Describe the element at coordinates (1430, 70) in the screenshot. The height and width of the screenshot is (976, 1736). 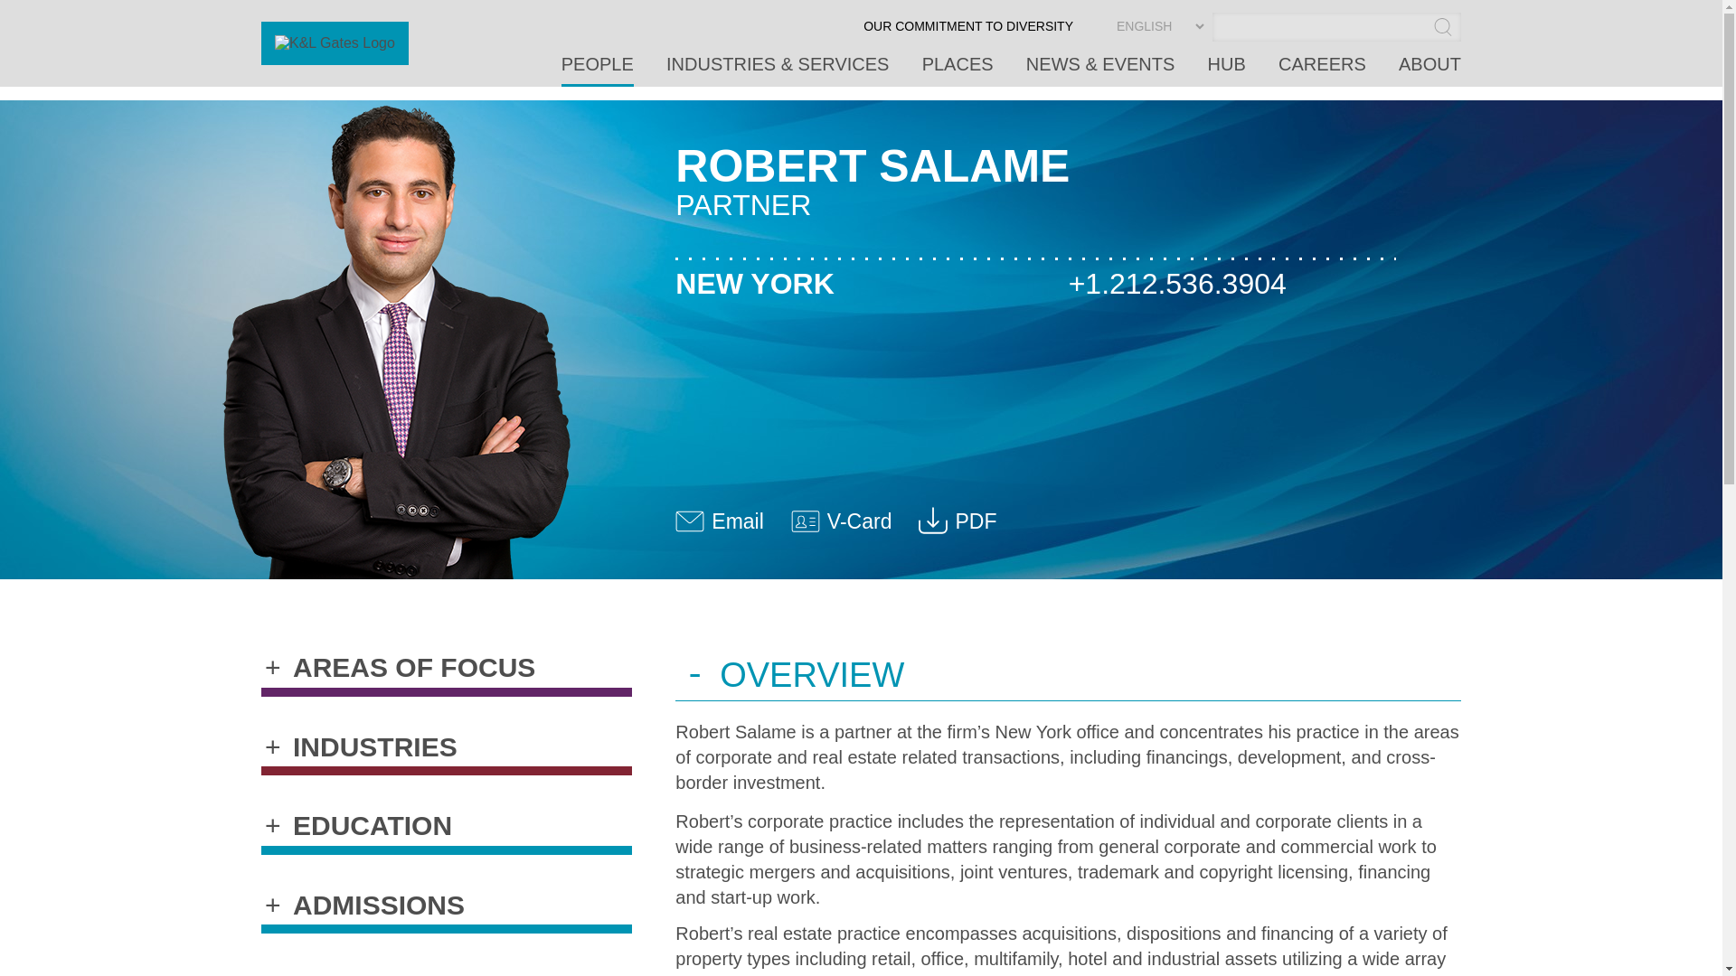
I see `ABOUT` at that location.